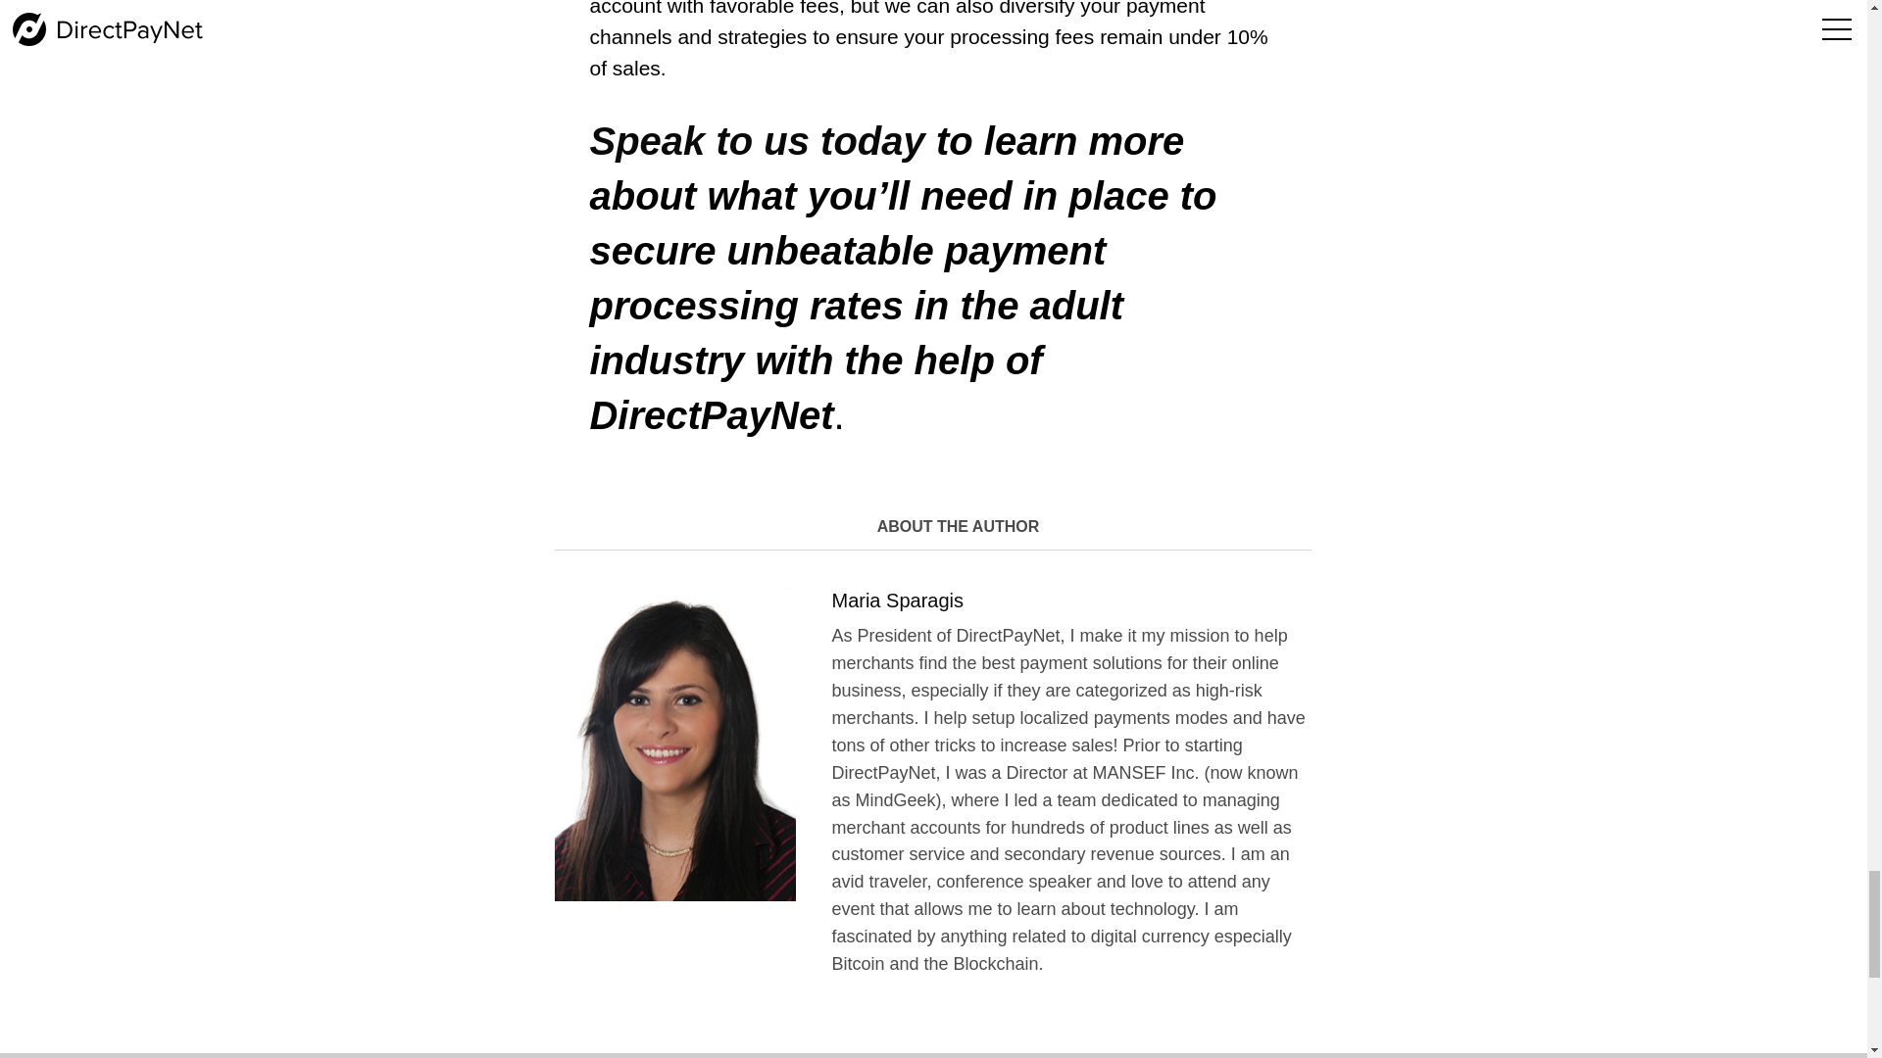 Image resolution: width=1882 pixels, height=1058 pixels. Describe the element at coordinates (898, 600) in the screenshot. I see `Posts by Maria Sparagis` at that location.